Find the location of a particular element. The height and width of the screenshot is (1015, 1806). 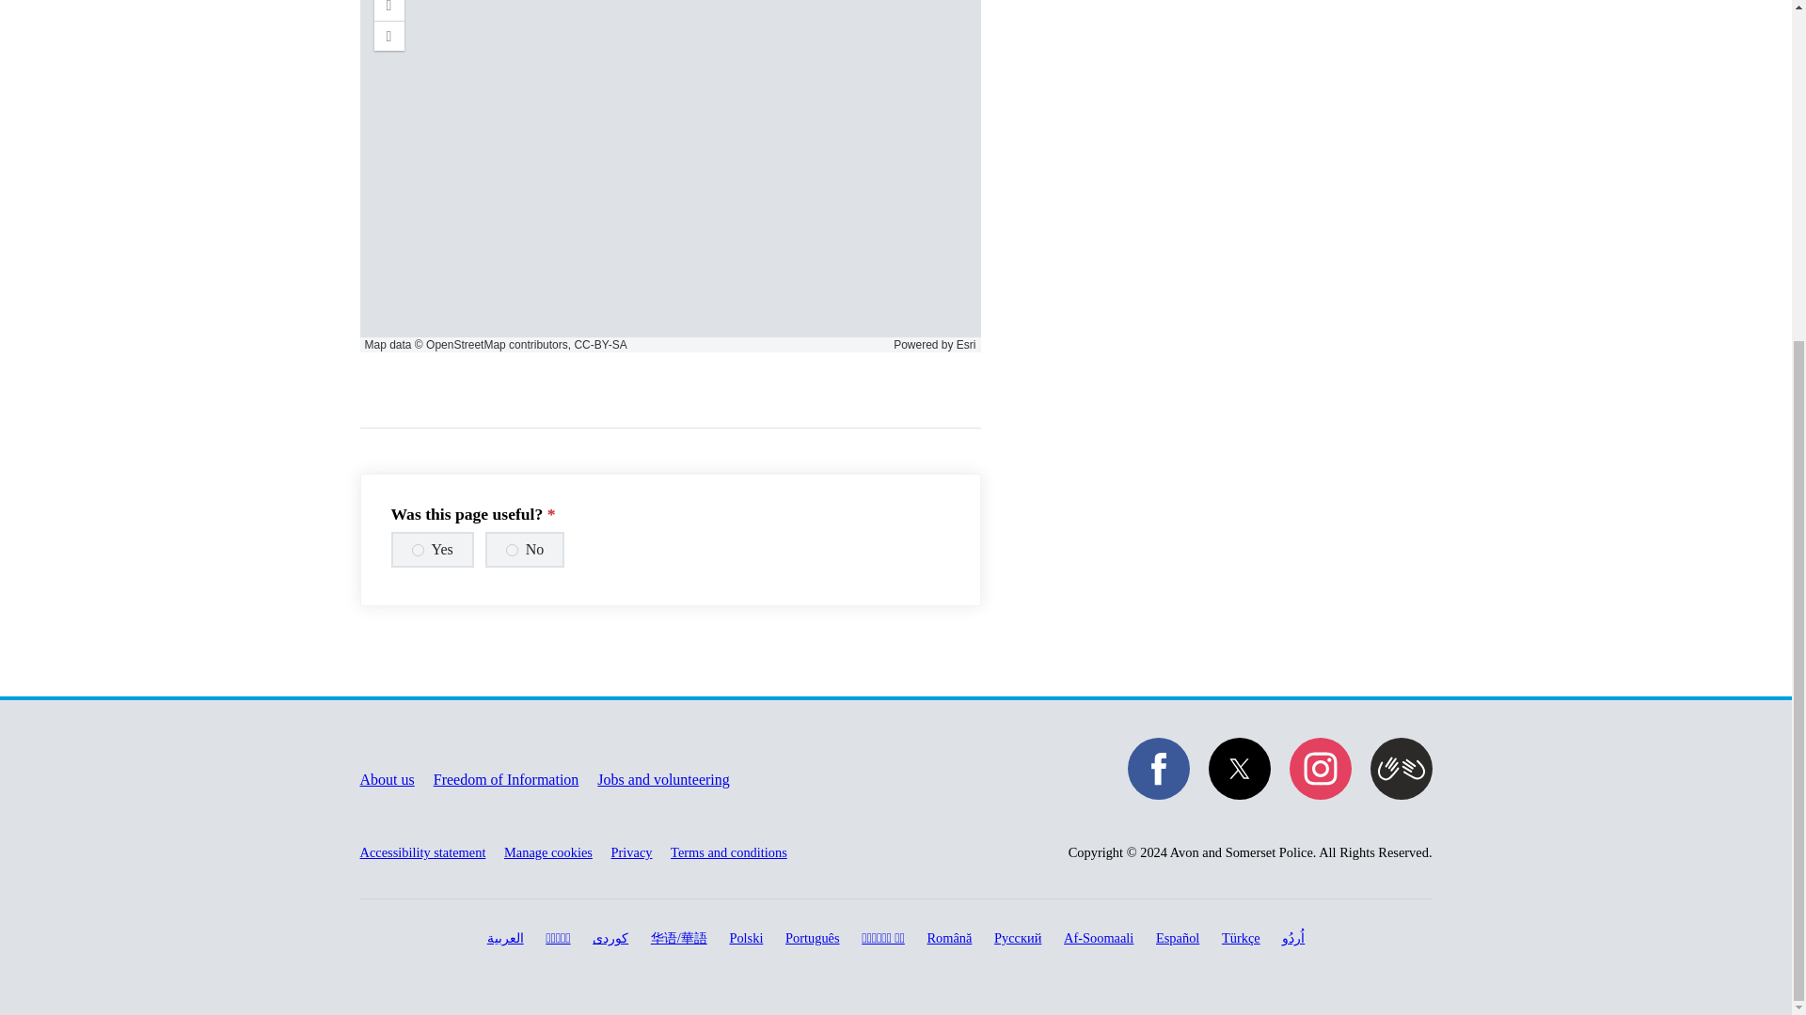

Accessibility statement is located at coordinates (422, 851).